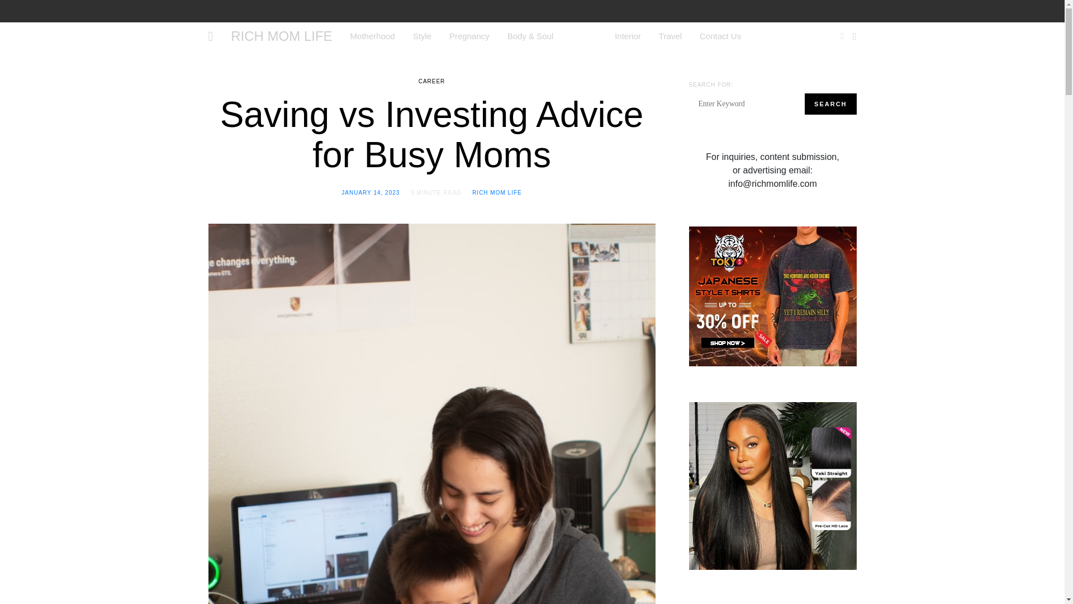 The image size is (1073, 604). What do you see at coordinates (281, 36) in the screenshot?
I see `RICH MOM LIFE` at bounding box center [281, 36].